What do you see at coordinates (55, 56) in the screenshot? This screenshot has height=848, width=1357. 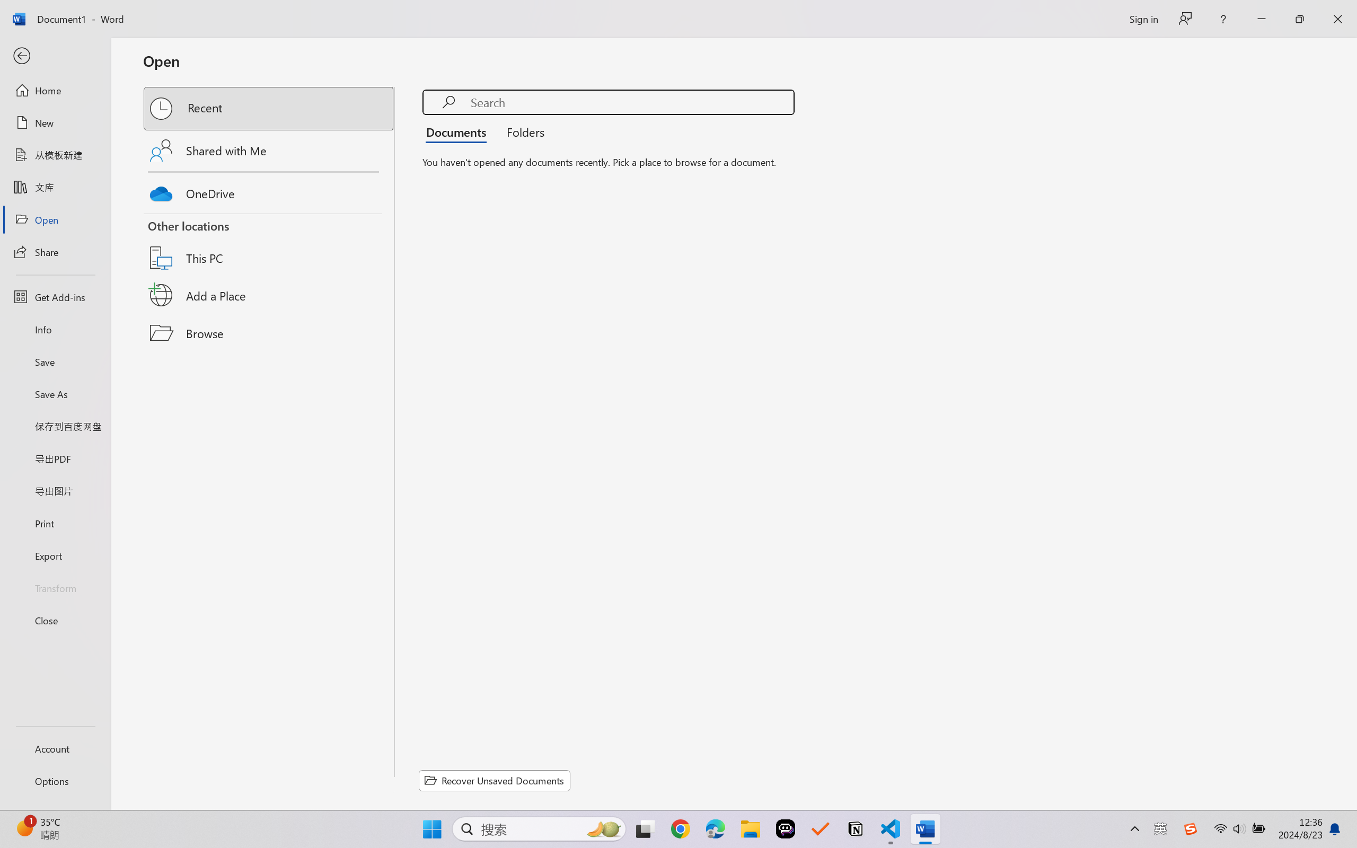 I see `Back` at bounding box center [55, 56].